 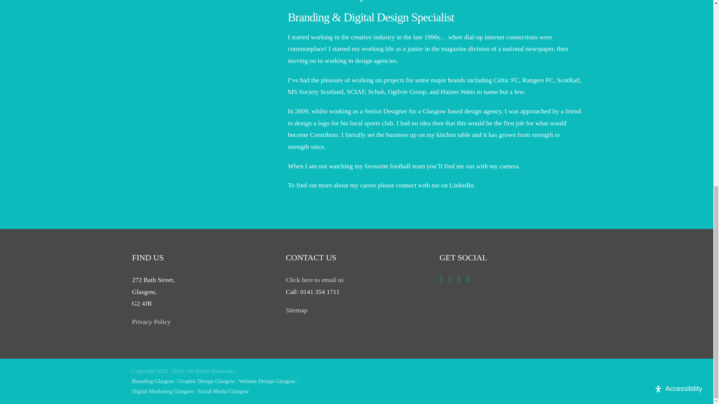 I want to click on Sitemap, so click(x=297, y=310).